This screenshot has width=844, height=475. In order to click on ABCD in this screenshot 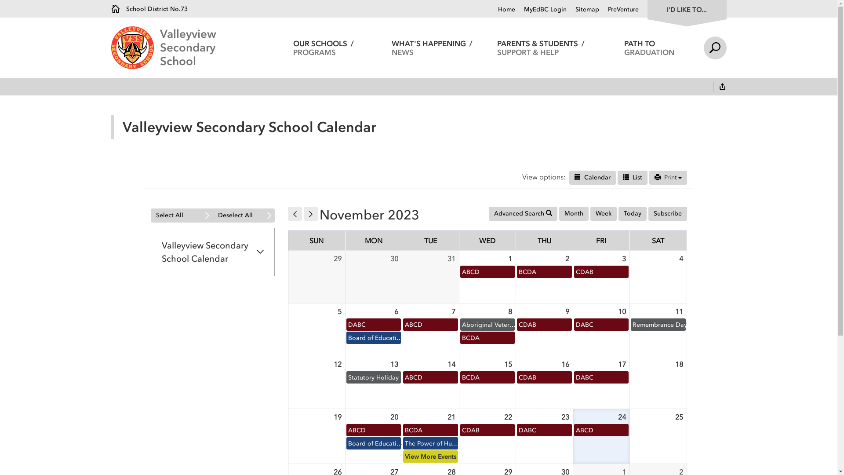, I will do `click(431, 377)`.